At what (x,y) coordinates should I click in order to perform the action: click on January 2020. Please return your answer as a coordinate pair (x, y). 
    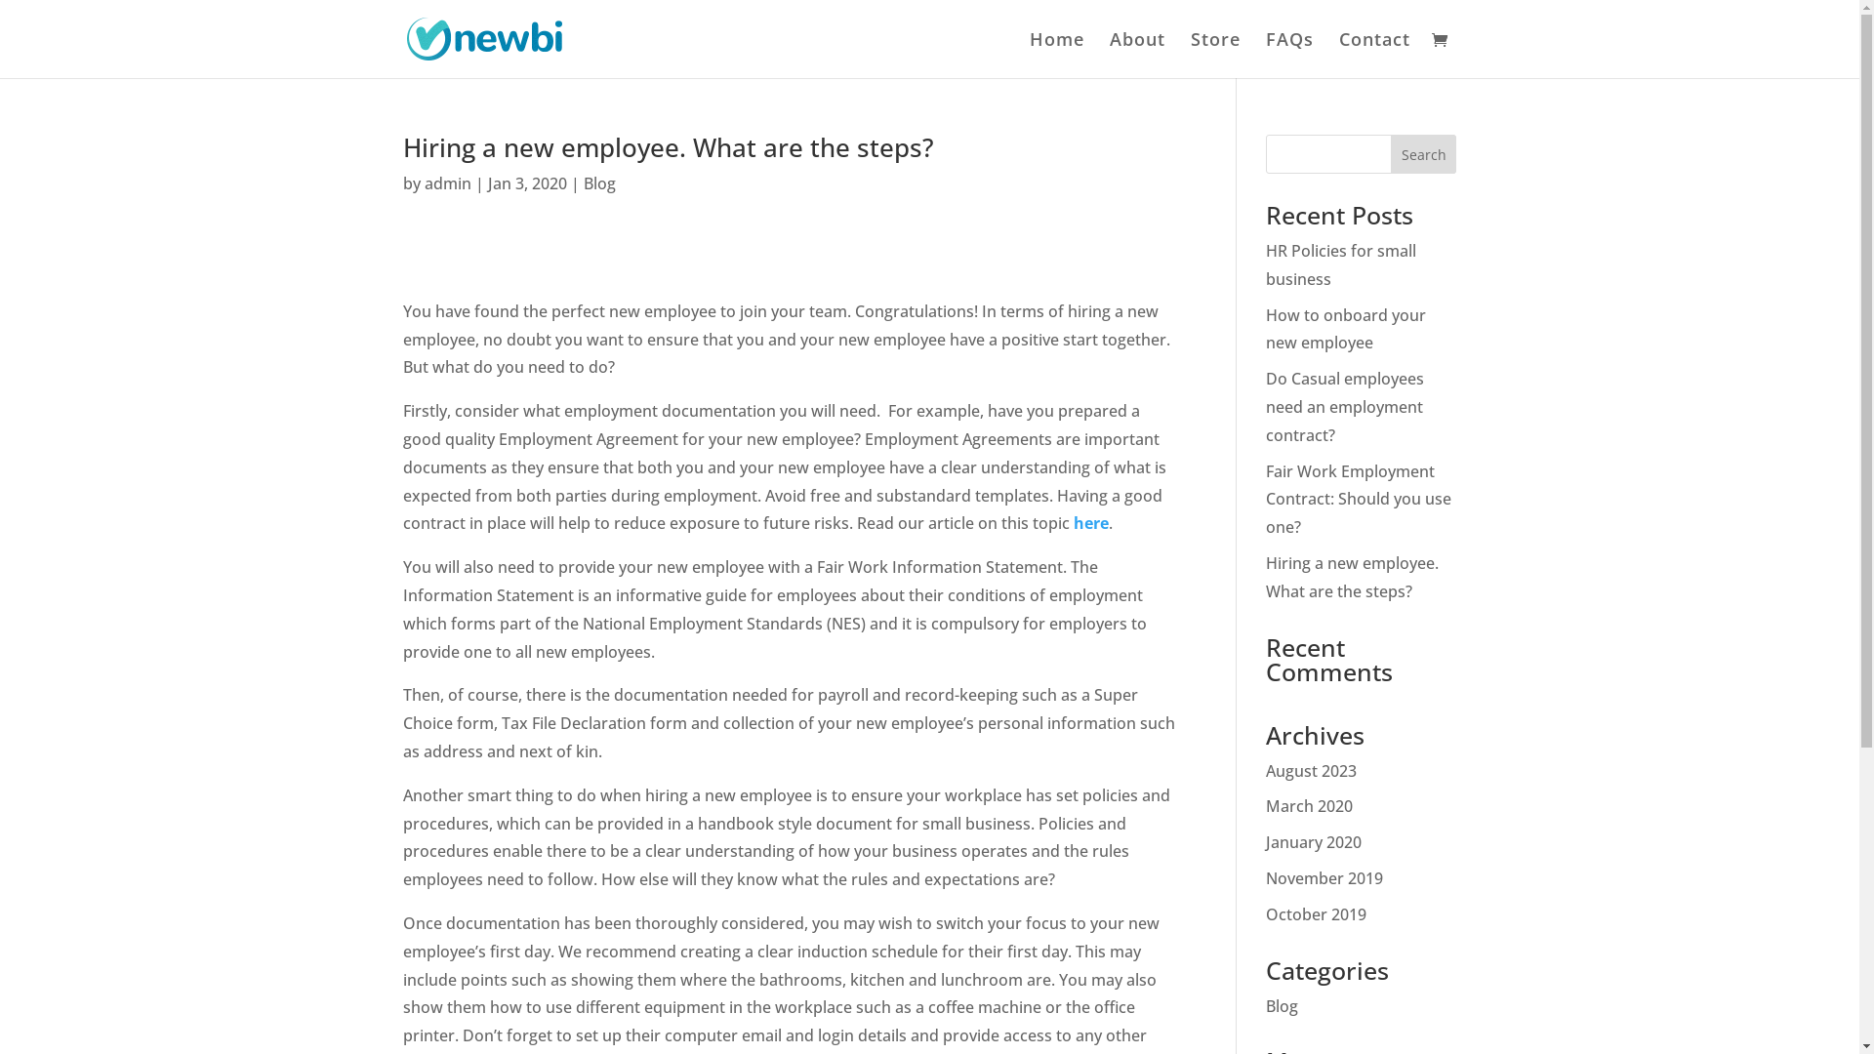
    Looking at the image, I should click on (1314, 842).